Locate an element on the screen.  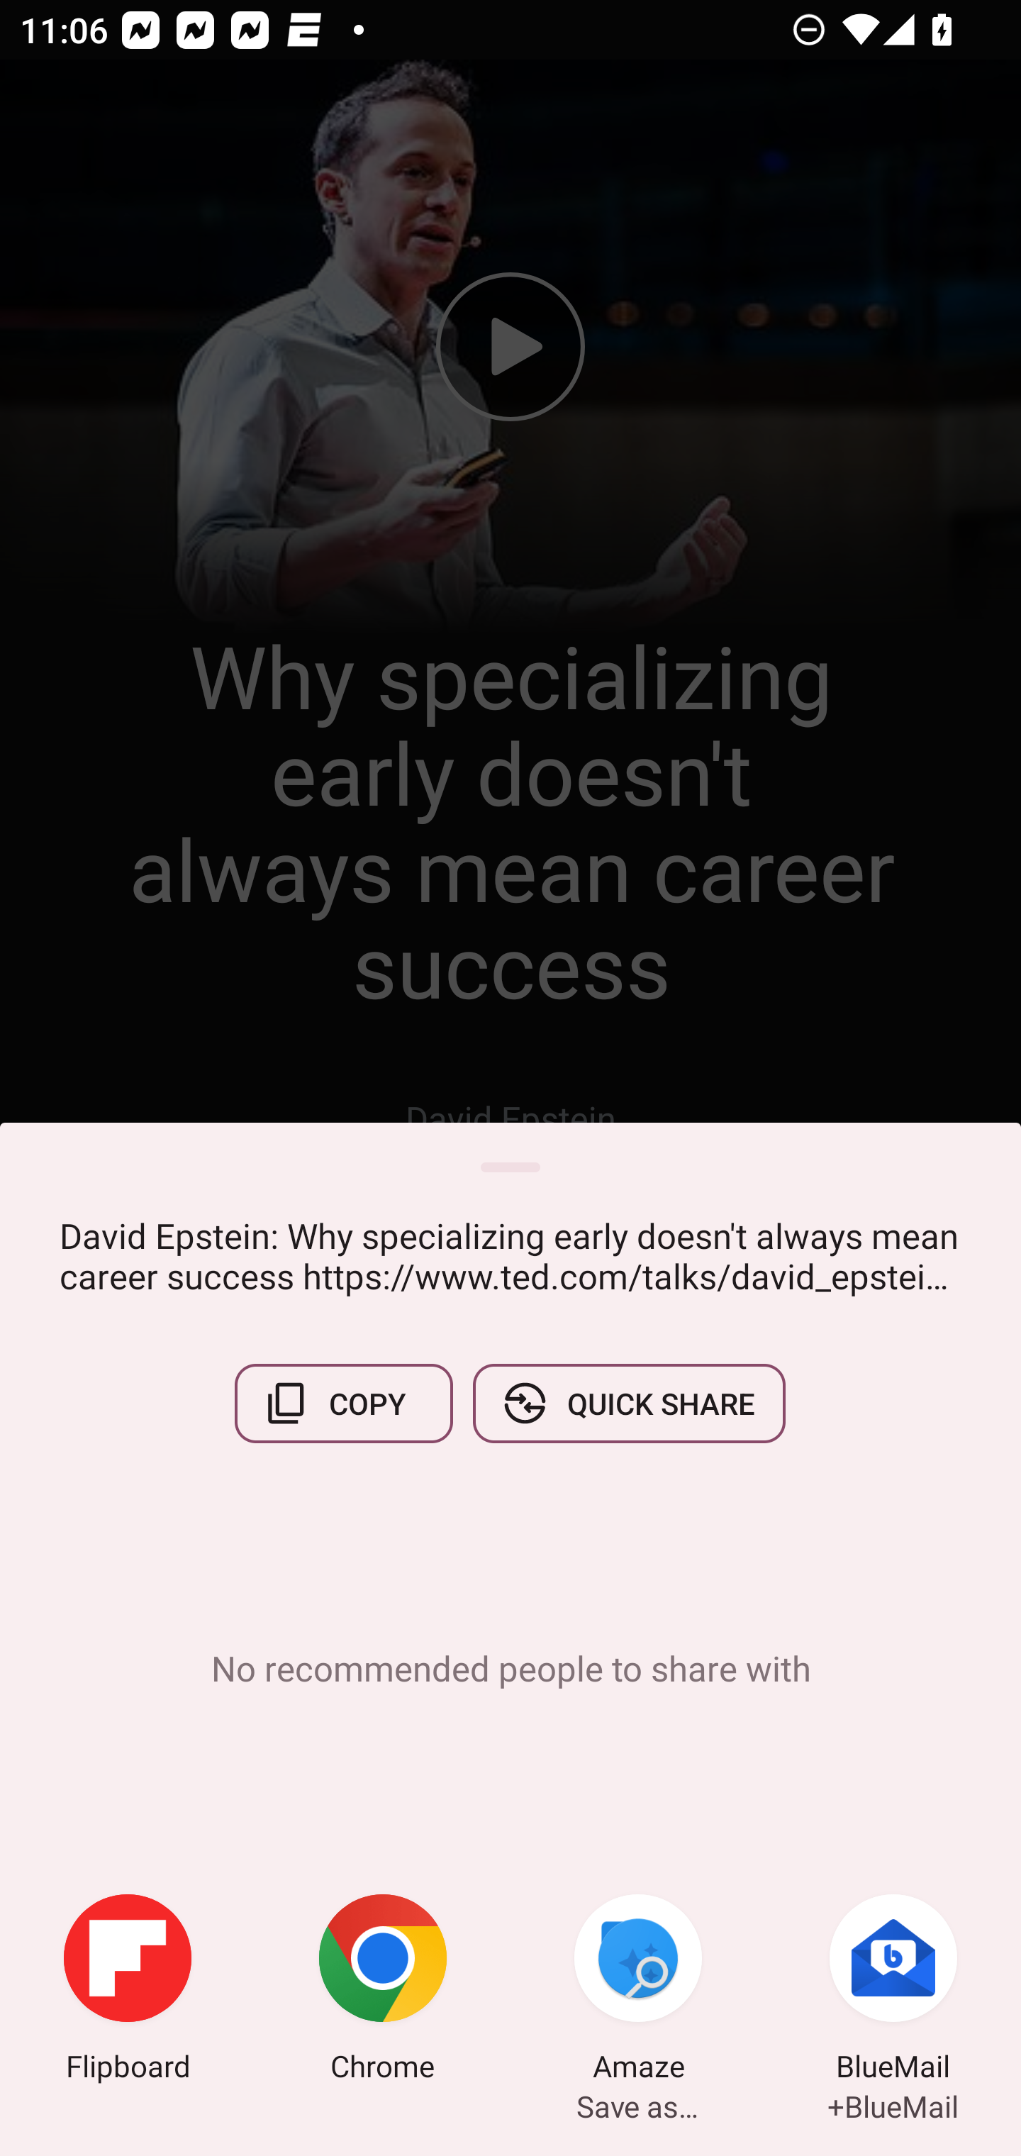
COPY is located at coordinates (344, 1403).